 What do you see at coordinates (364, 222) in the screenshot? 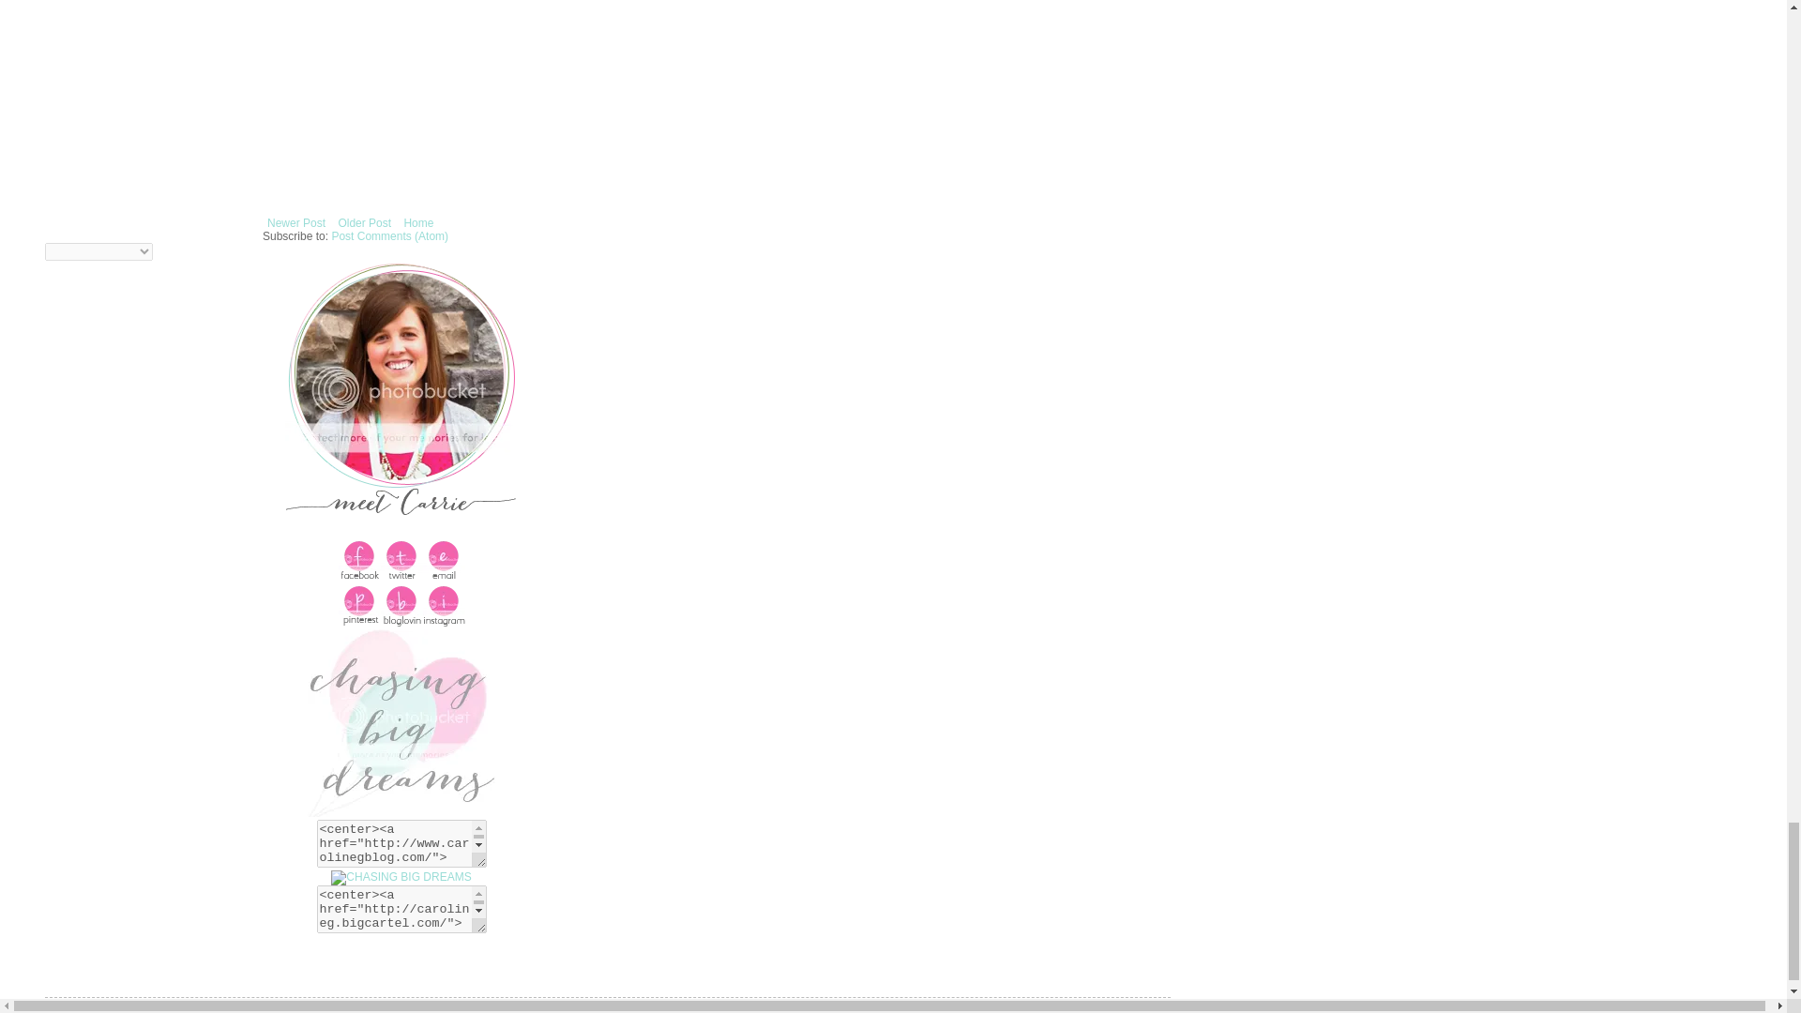
I see `Older Post` at bounding box center [364, 222].